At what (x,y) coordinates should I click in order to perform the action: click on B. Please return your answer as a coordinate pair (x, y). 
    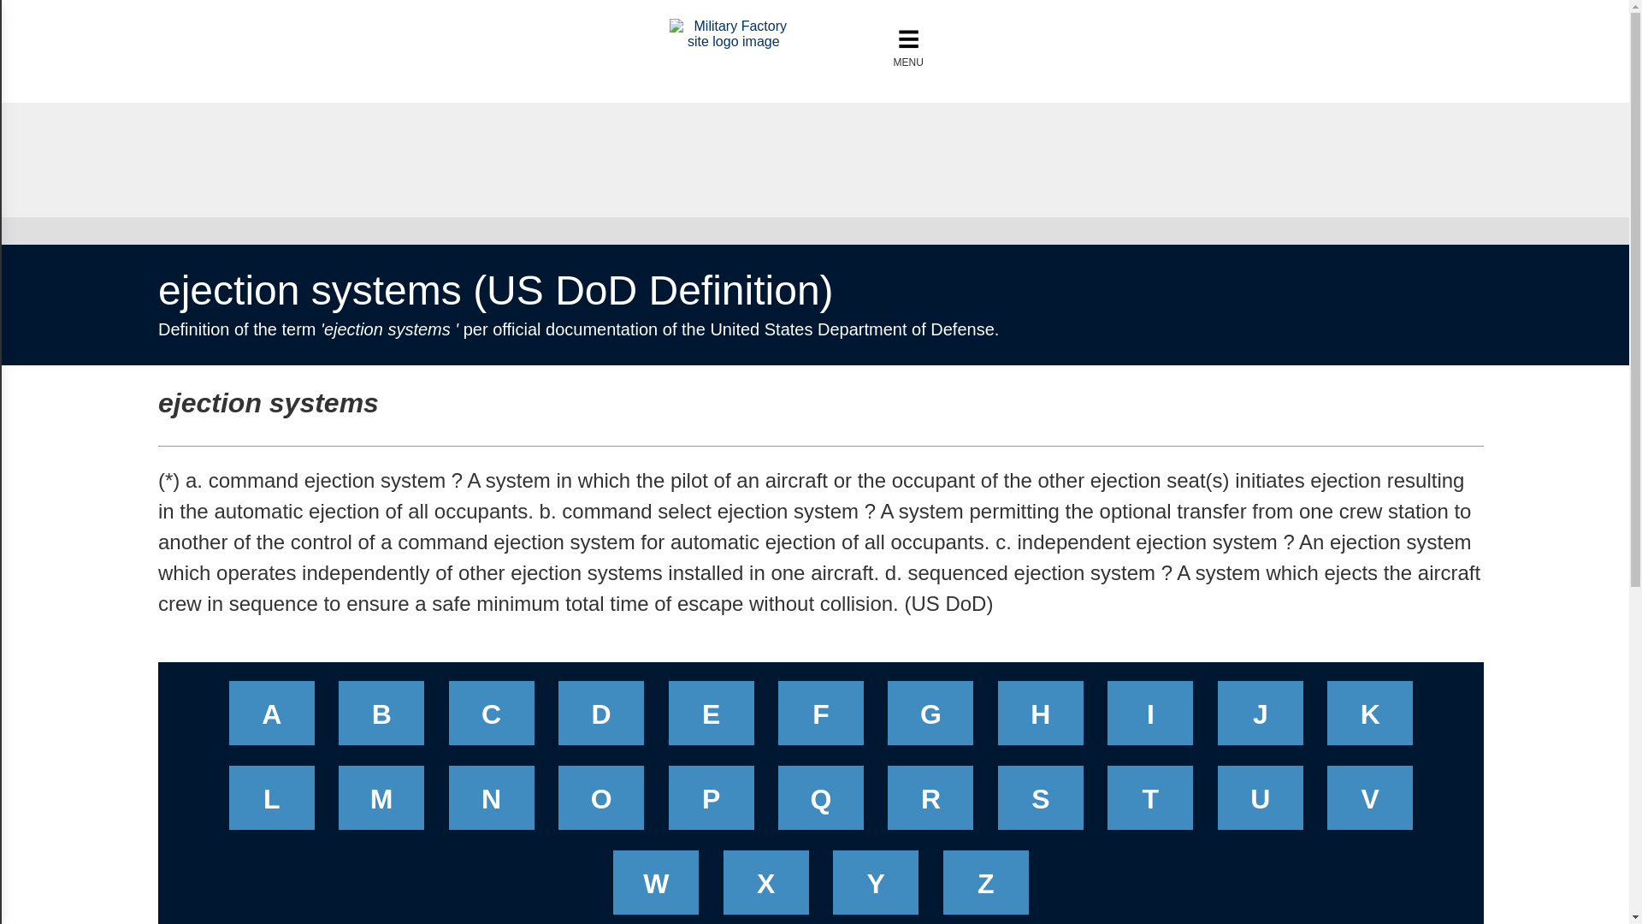
    Looking at the image, I should click on (381, 719).